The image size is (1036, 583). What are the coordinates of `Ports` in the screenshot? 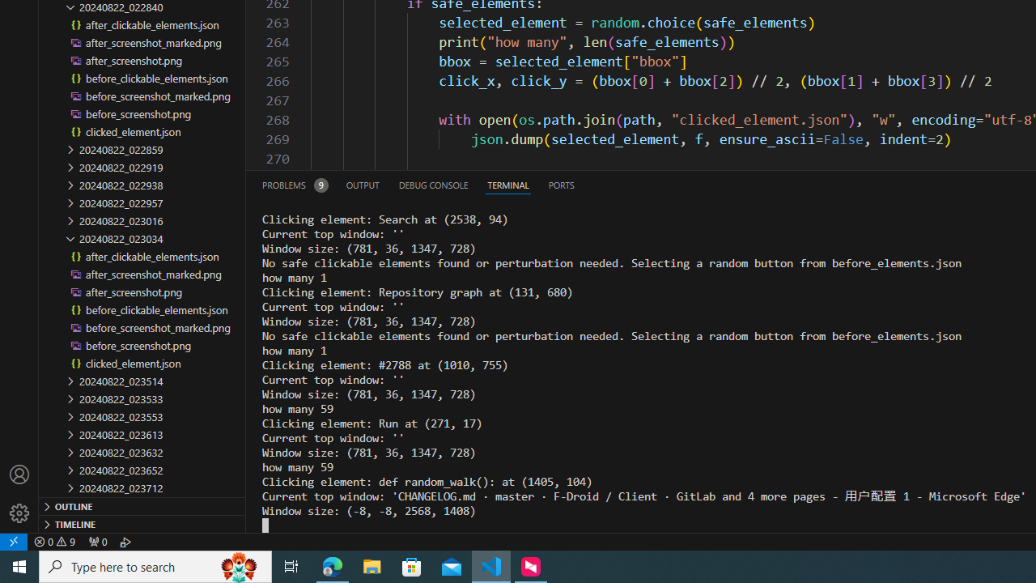 It's located at (561, 185).